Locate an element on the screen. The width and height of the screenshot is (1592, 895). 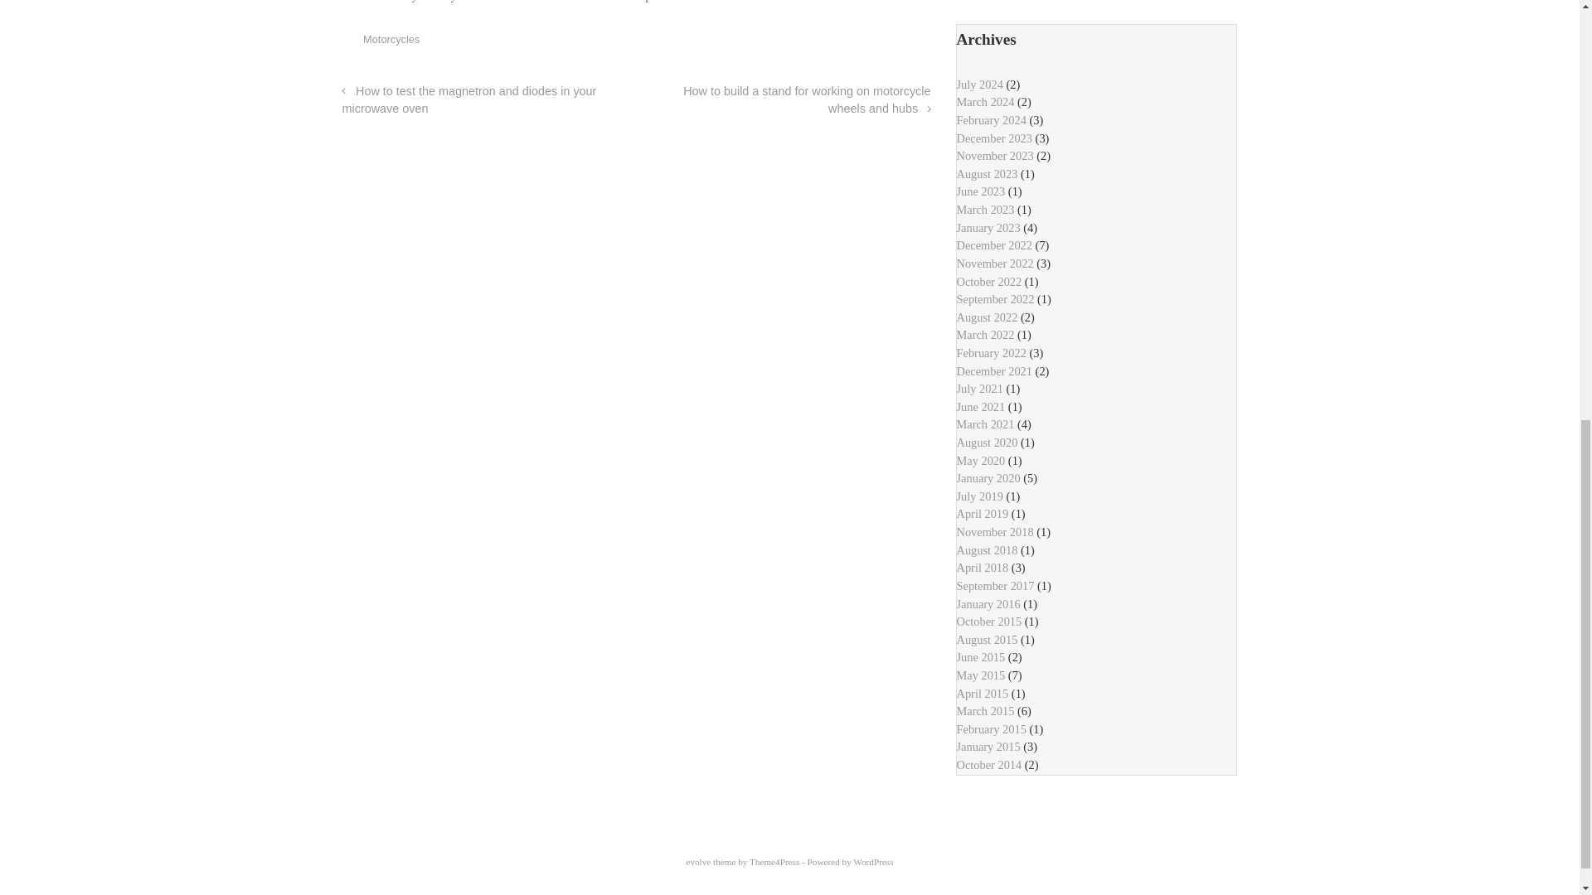
Share on Pinterest is located at coordinates (874, 43).